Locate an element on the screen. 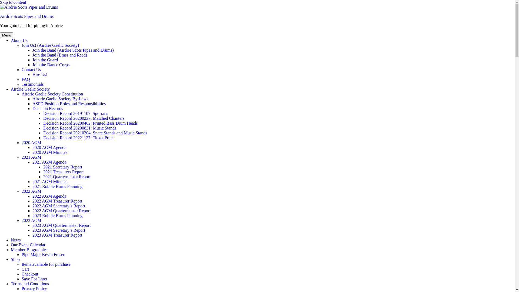 This screenshot has height=292, width=519. News is located at coordinates (16, 240).